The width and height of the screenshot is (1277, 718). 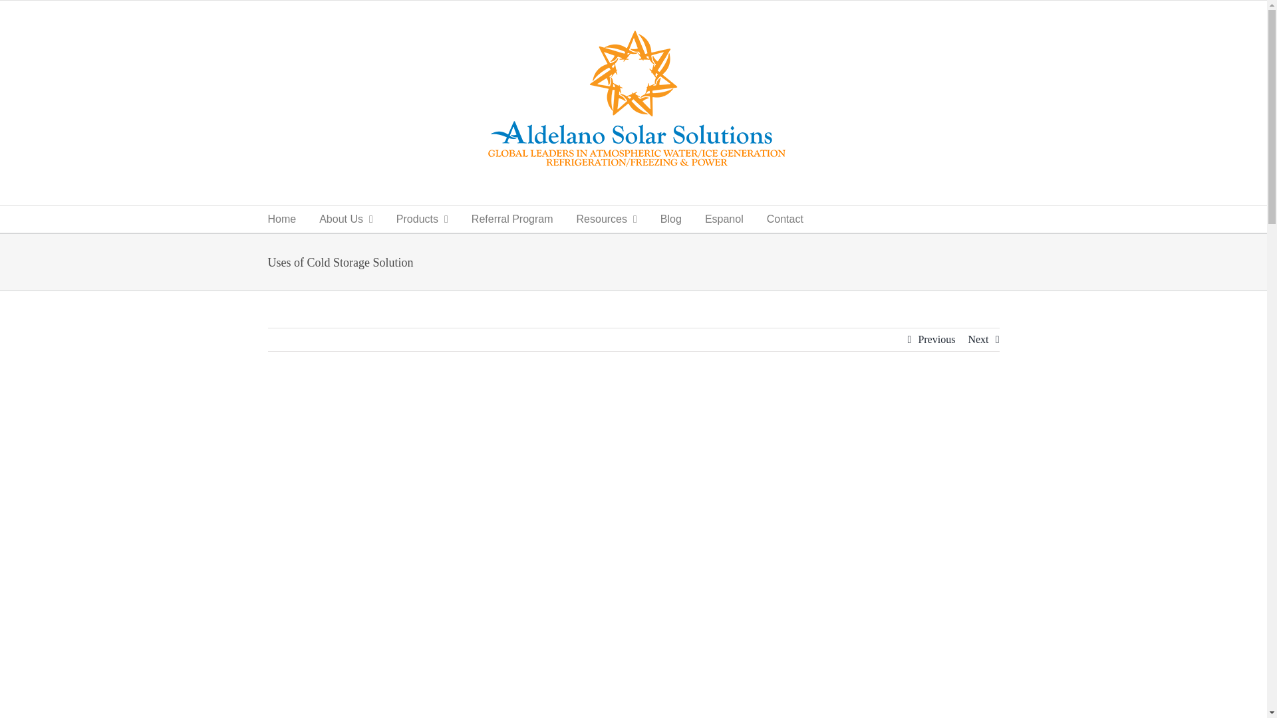 I want to click on Referral Program, so click(x=512, y=219).